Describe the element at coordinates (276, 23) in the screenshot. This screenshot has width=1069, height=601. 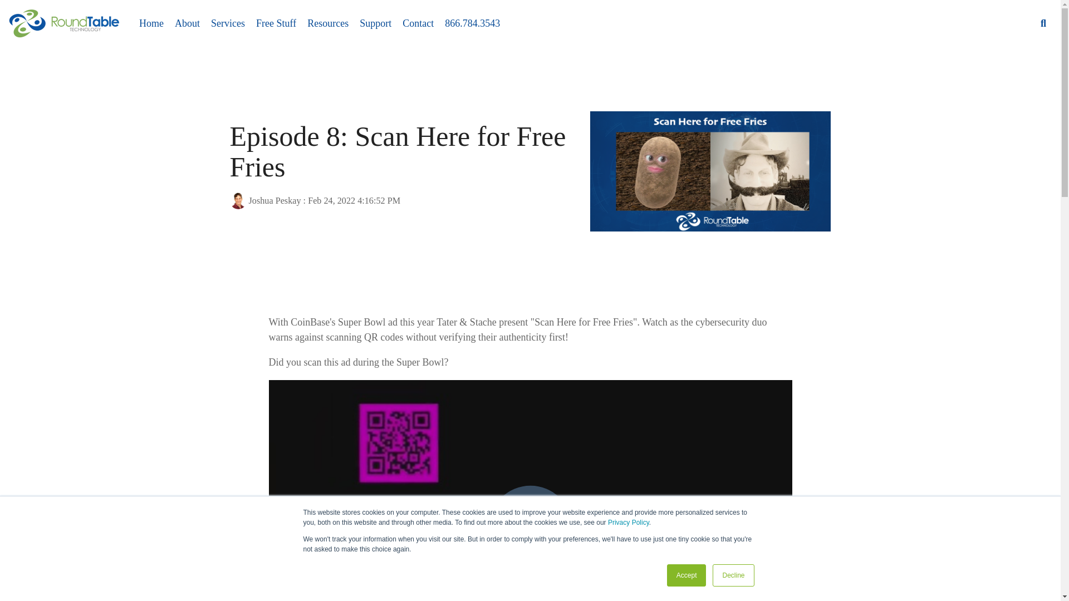
I see `Free Stuff` at that location.